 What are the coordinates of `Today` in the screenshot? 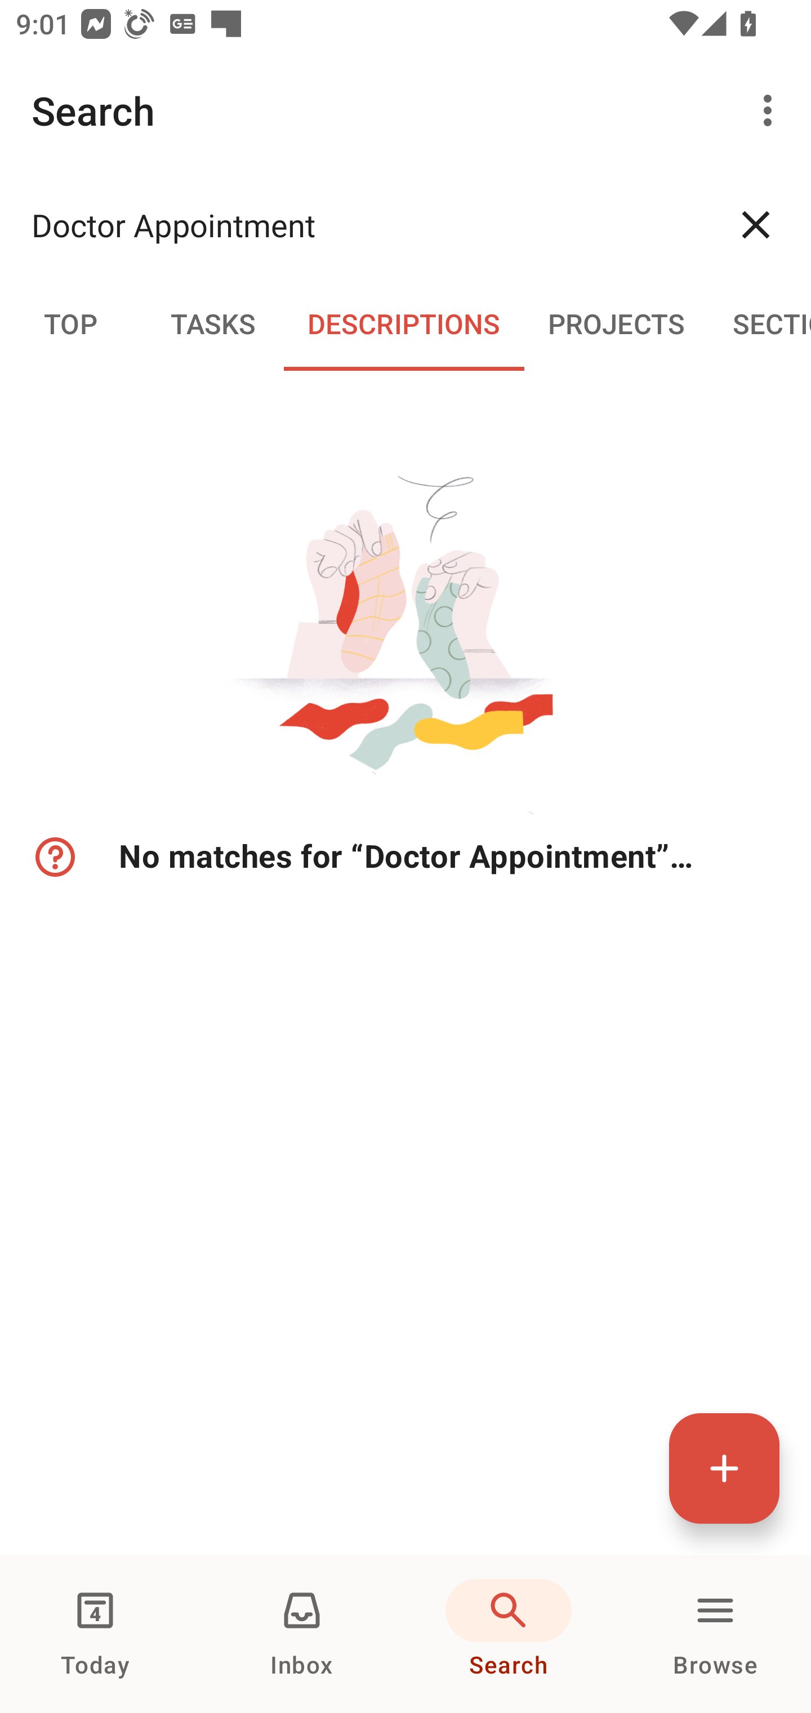 It's located at (95, 1634).